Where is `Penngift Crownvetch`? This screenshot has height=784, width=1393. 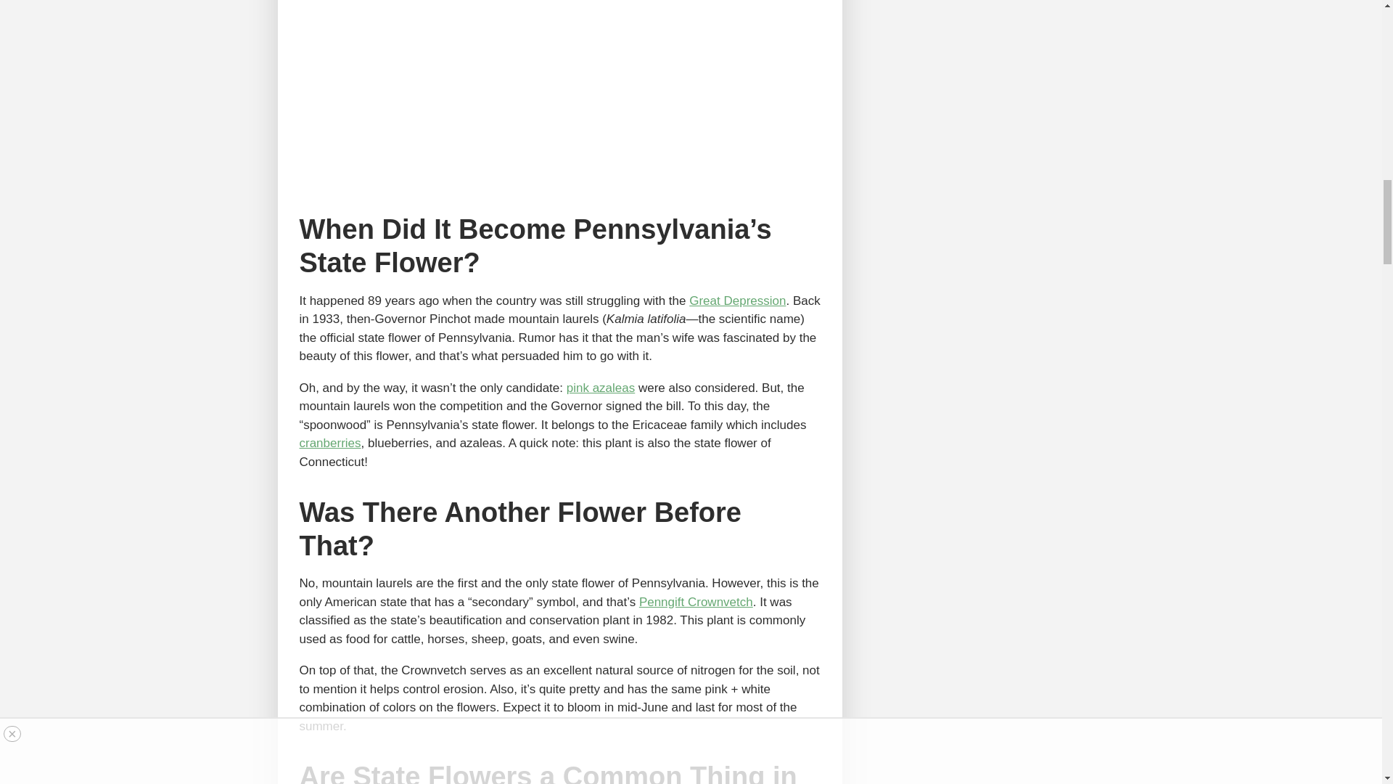
Penngift Crownvetch is located at coordinates (696, 602).